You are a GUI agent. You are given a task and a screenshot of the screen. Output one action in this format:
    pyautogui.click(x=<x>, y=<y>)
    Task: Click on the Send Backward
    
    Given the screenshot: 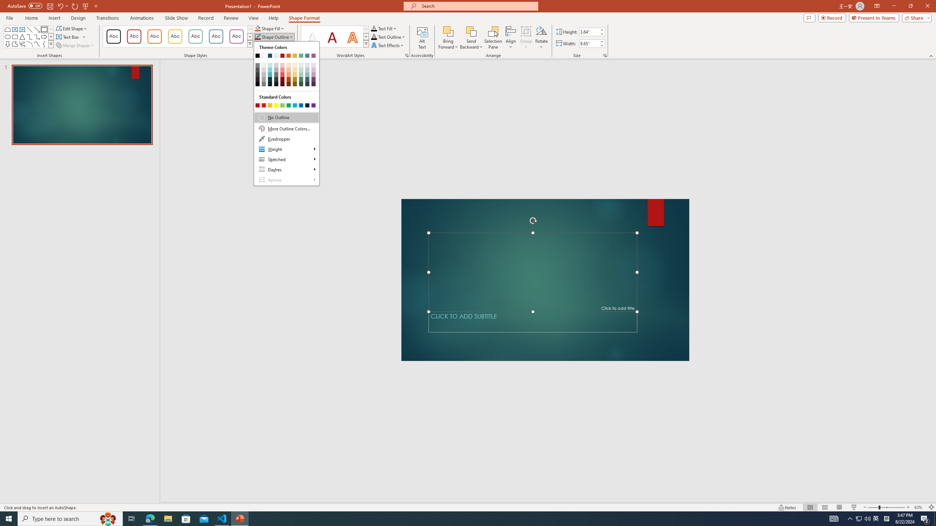 What is the action you would take?
    pyautogui.click(x=472, y=31)
    